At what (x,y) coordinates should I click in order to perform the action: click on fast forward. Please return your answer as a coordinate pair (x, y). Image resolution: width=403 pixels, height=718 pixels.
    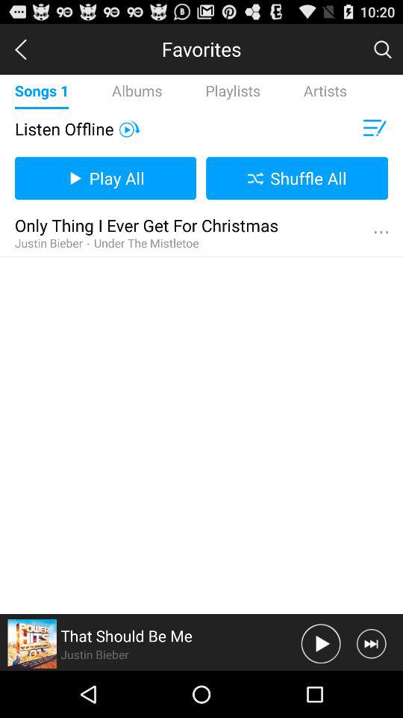
    Looking at the image, I should click on (372, 643).